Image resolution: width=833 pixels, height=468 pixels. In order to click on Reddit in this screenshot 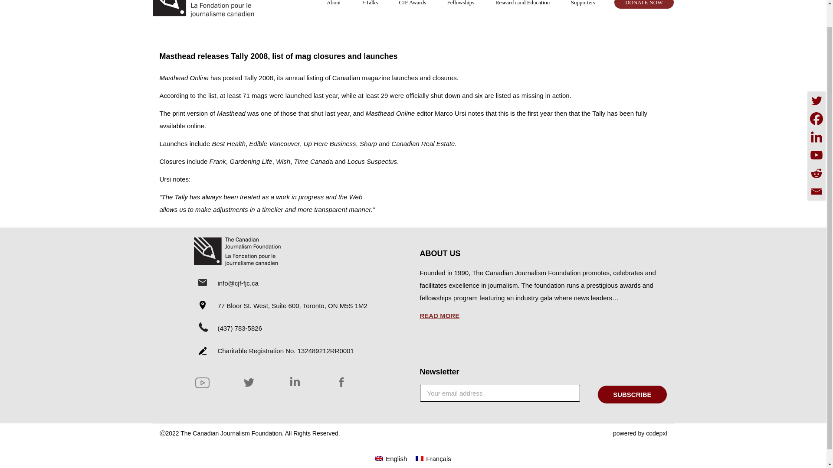, I will do `click(816, 150)`.